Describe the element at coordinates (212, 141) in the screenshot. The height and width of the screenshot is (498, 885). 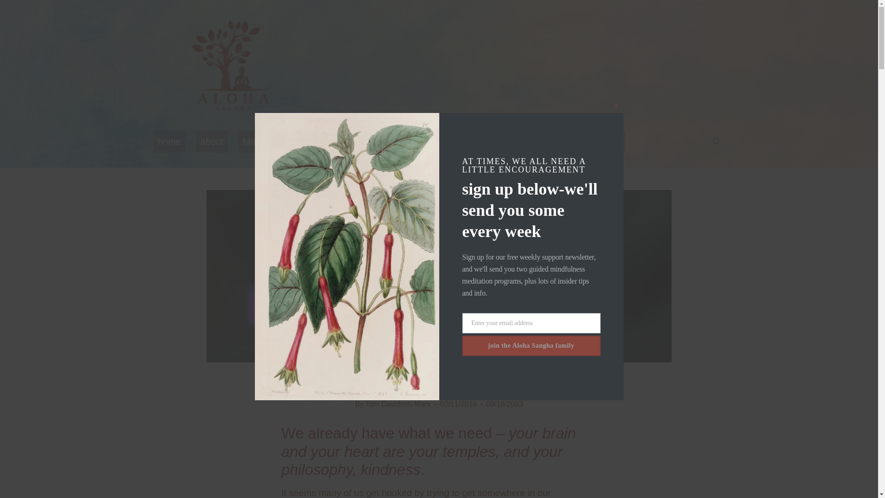
I see `about` at that location.